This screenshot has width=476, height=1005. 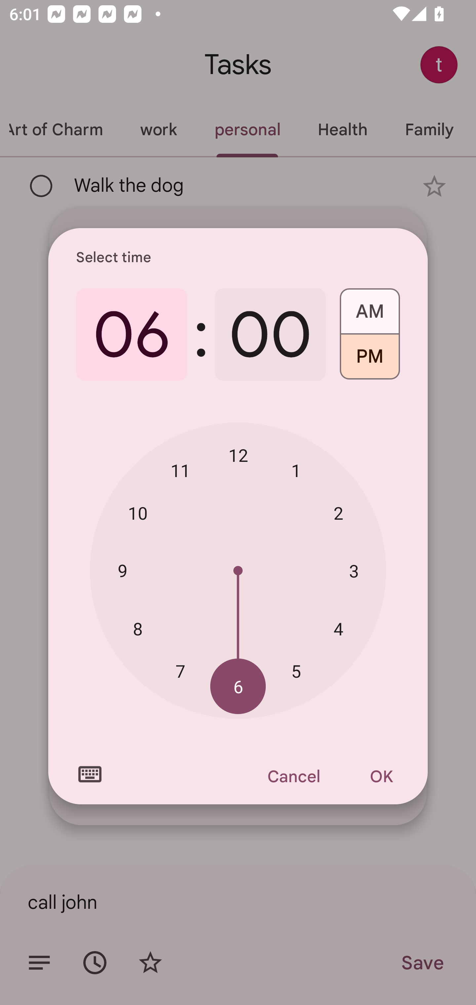 I want to click on 4 4 o'clock, so click(x=338, y=628).